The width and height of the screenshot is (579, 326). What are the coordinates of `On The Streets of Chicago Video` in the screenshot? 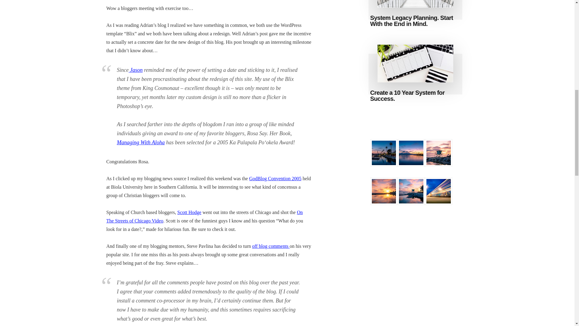 It's located at (204, 216).